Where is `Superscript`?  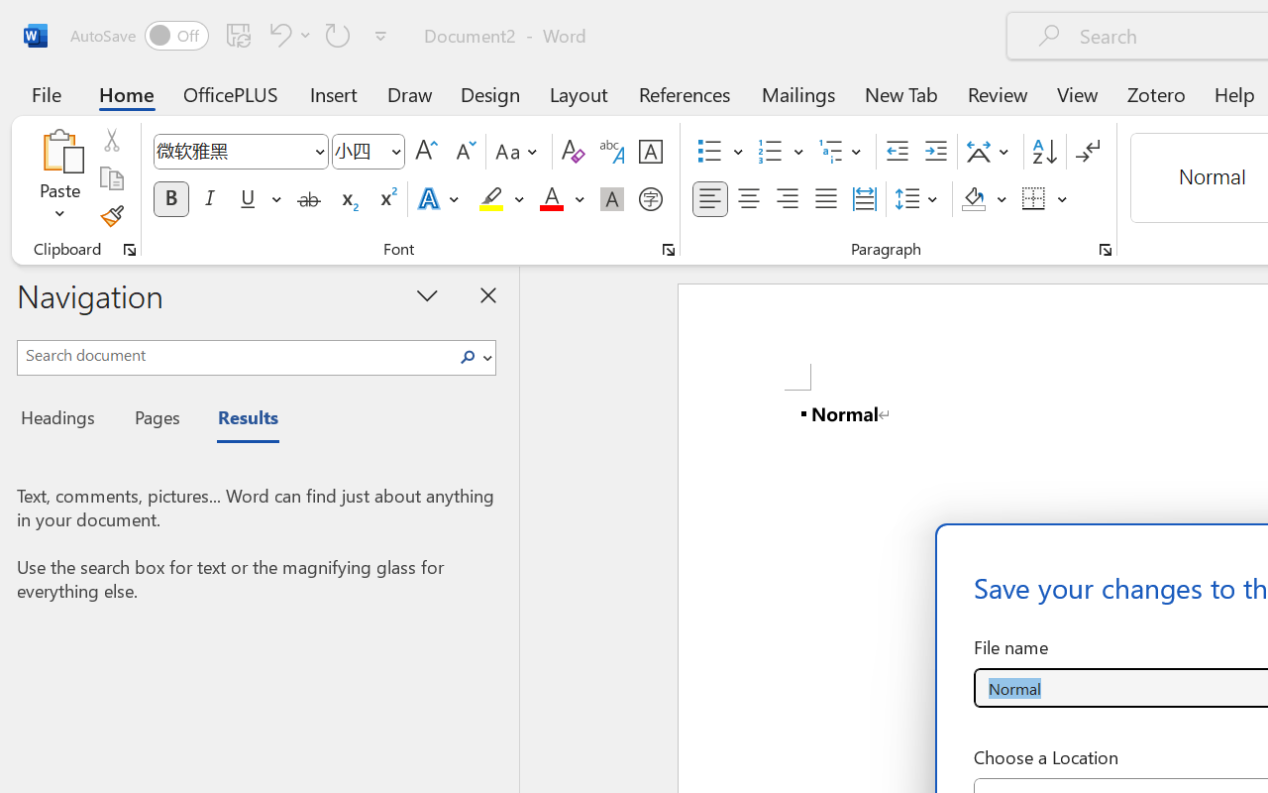 Superscript is located at coordinates (386, 199).